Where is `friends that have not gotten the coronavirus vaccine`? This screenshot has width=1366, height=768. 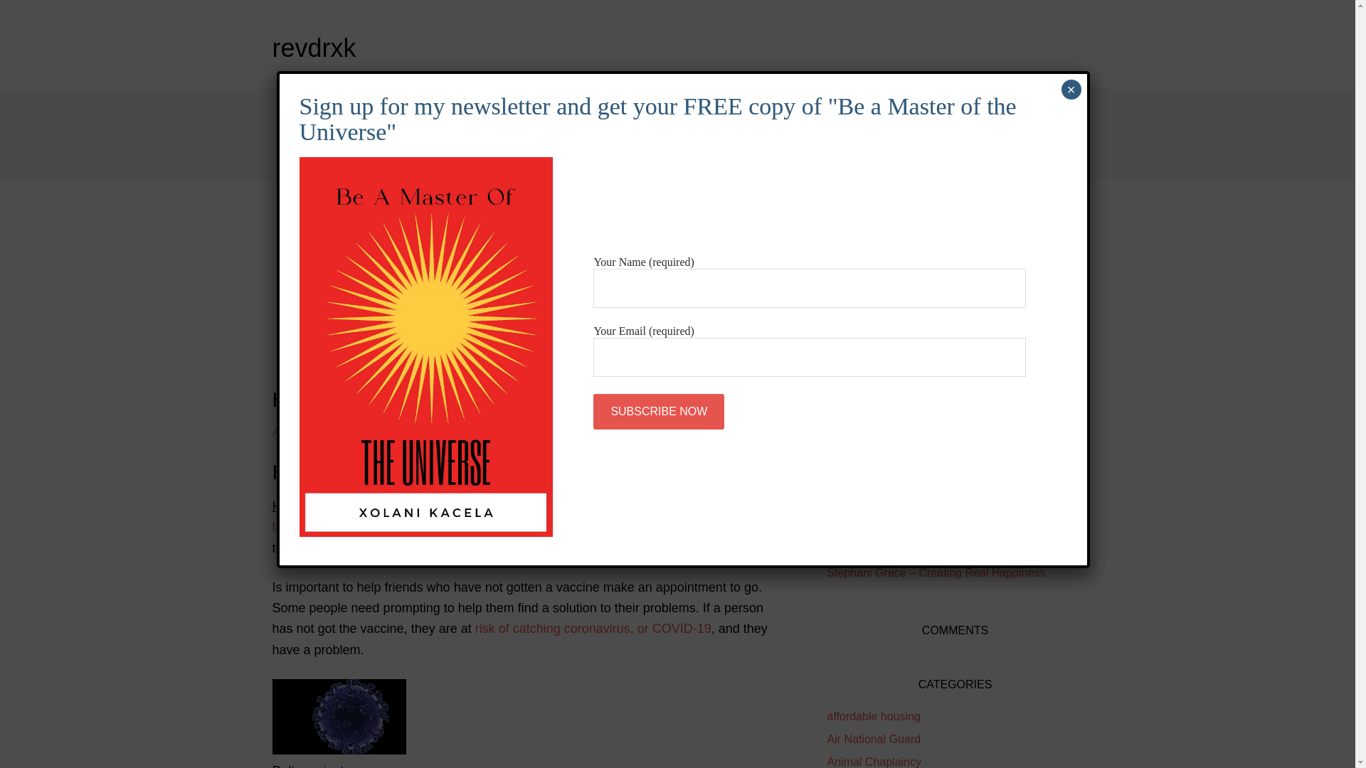 friends that have not gotten the coronavirus vaccine is located at coordinates (527, 516).